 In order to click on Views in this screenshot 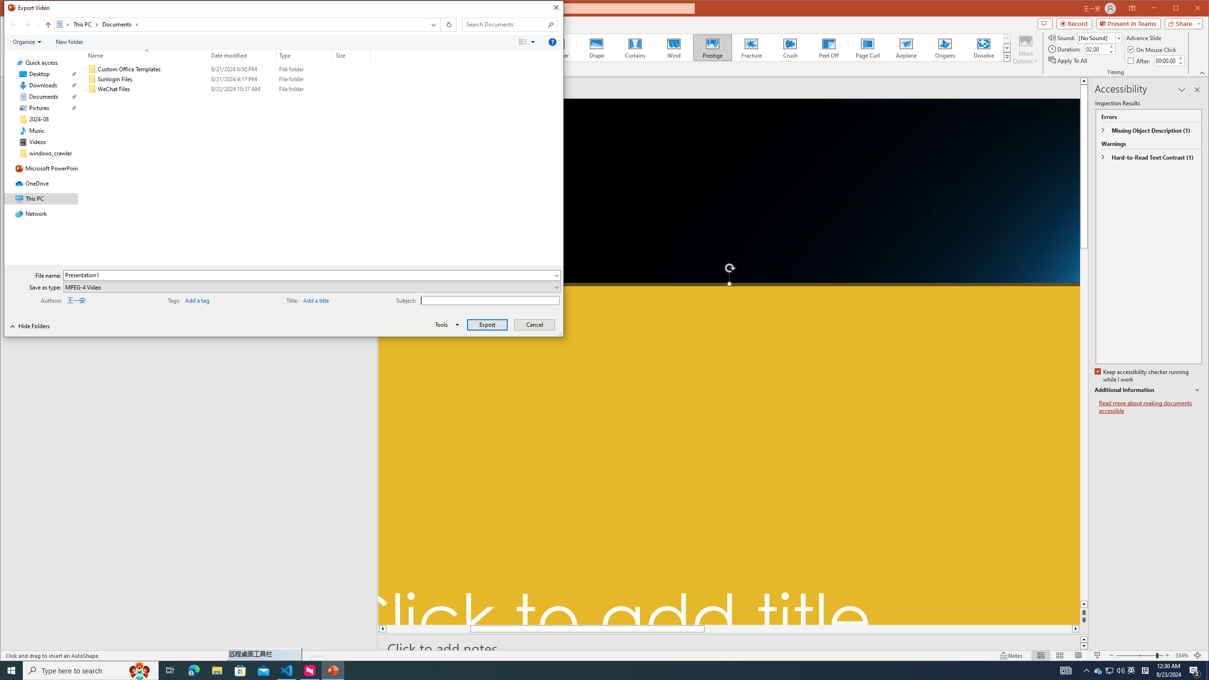, I will do `click(529, 42)`.